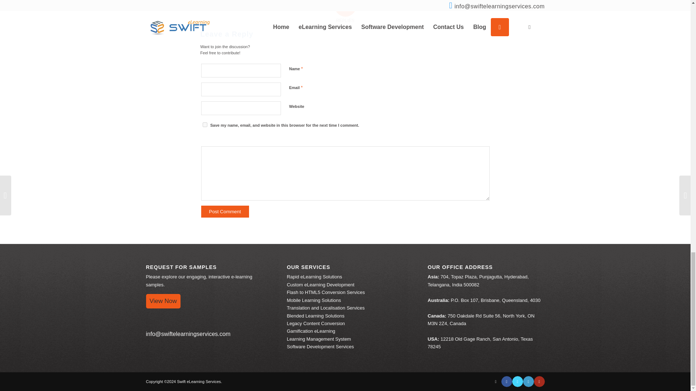  What do you see at coordinates (539, 382) in the screenshot?
I see `Youtube` at bounding box center [539, 382].